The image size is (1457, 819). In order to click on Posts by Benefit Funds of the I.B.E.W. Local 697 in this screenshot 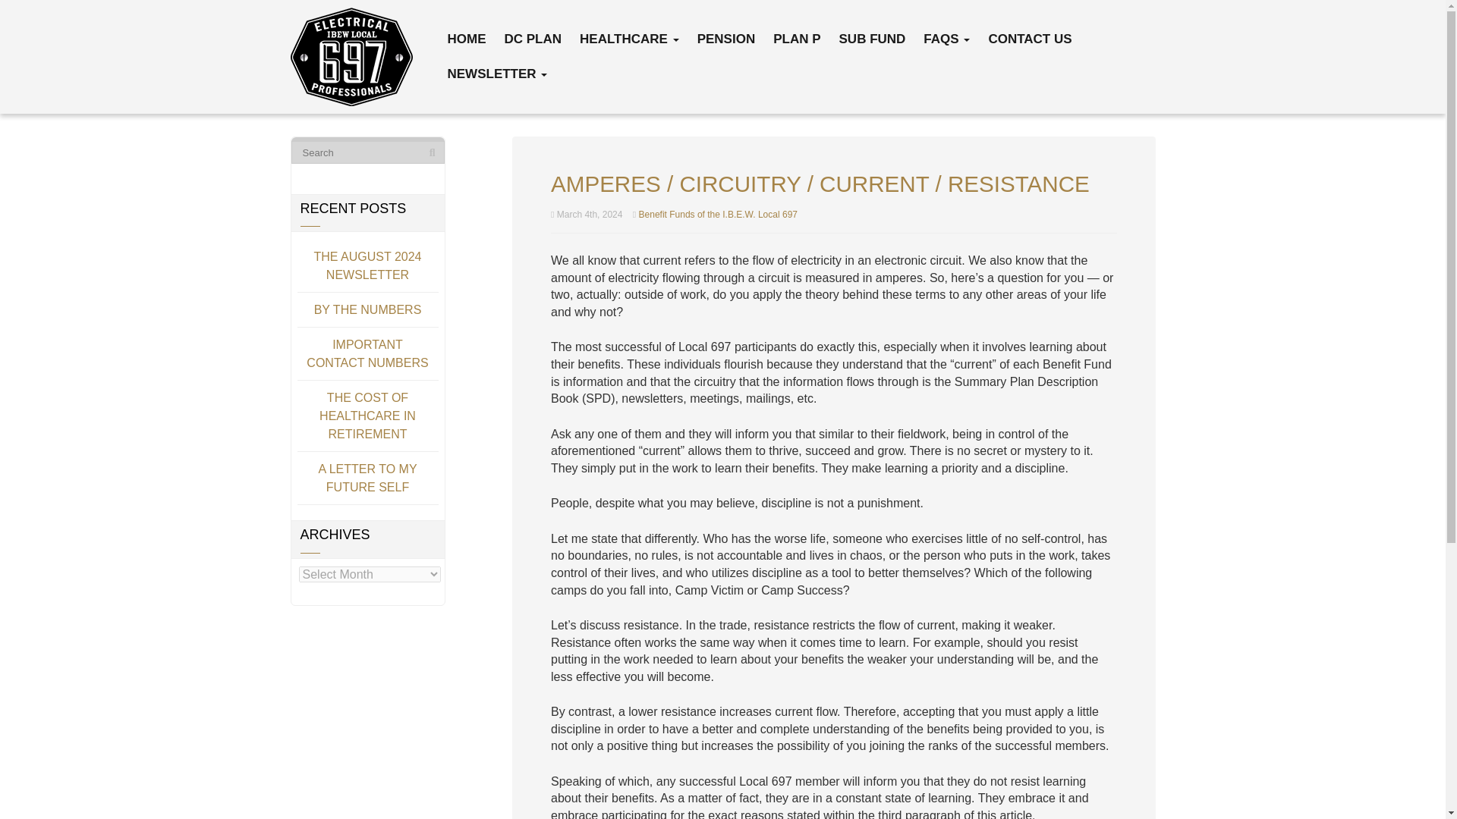, I will do `click(718, 215)`.